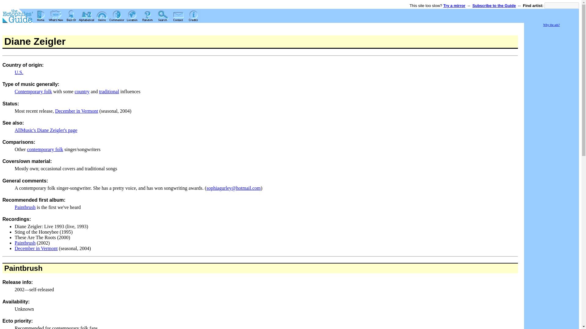  I want to click on AllMusic's Diane Zeigler's page, so click(46, 130).